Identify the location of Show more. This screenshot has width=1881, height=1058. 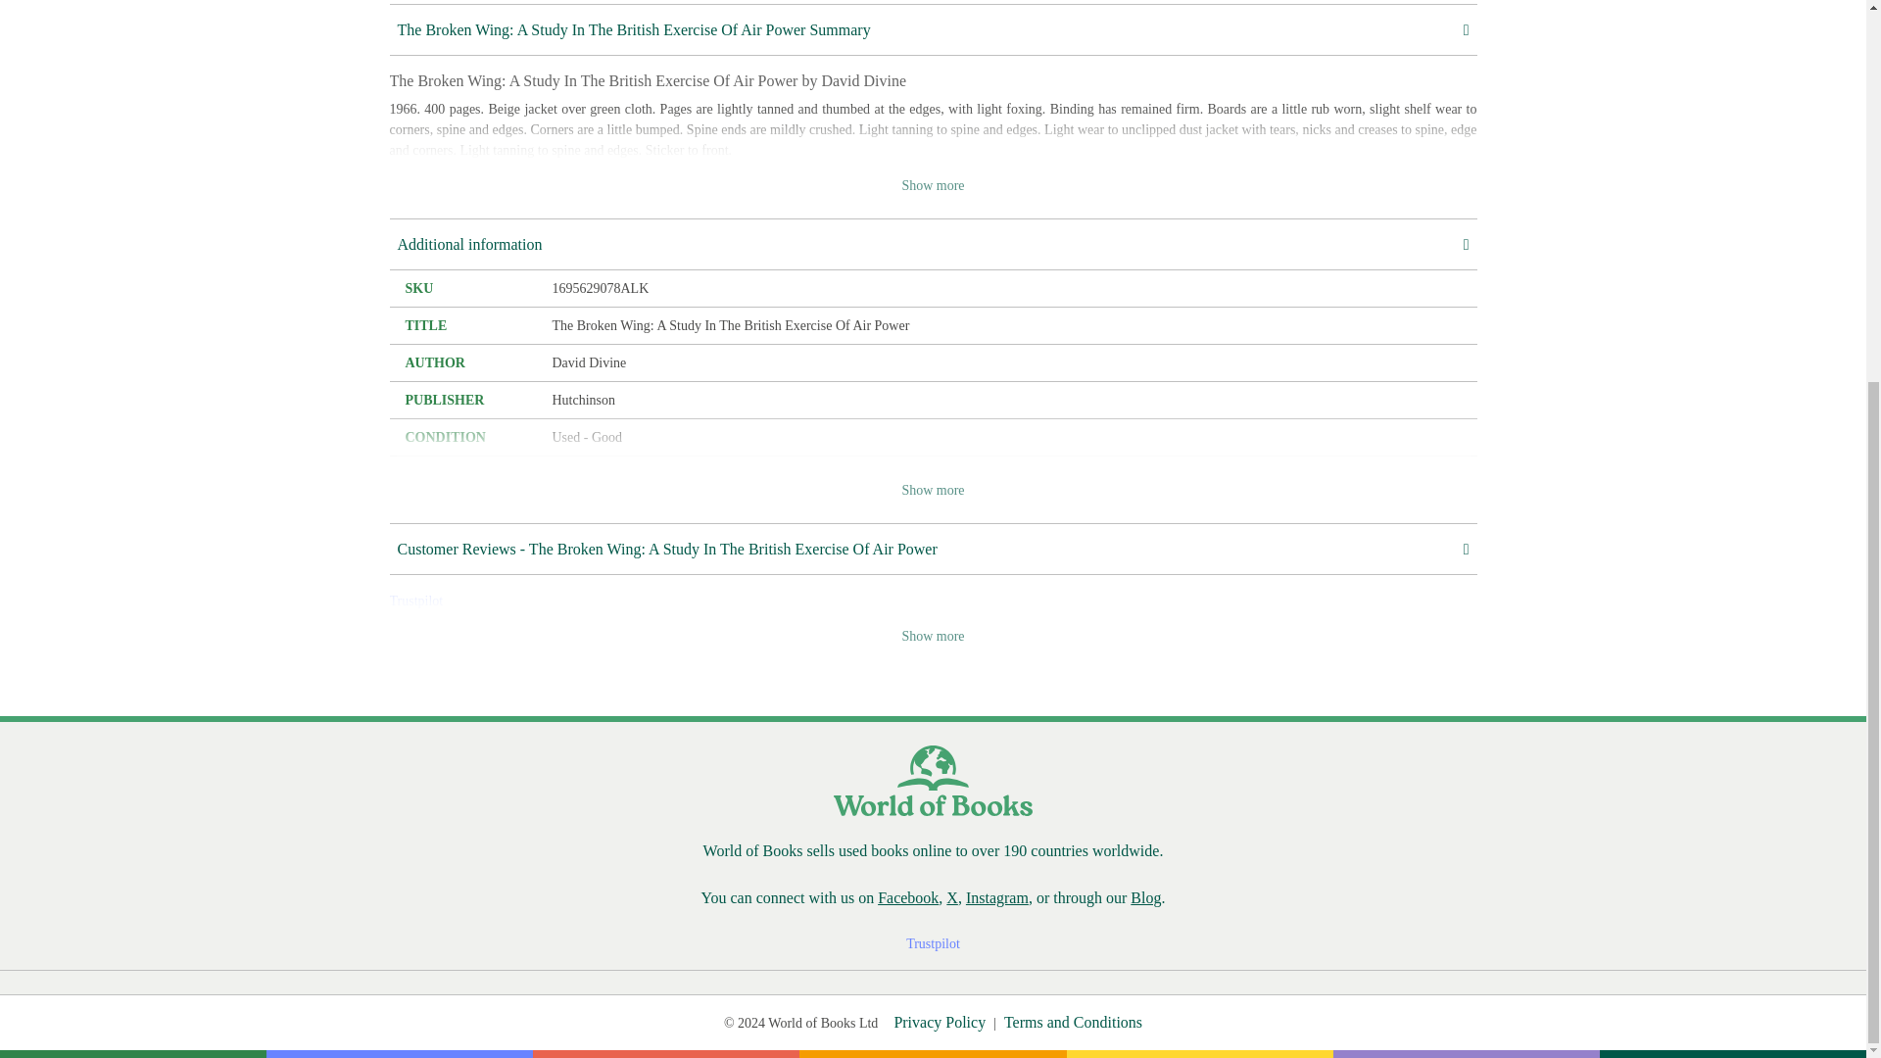
(933, 636).